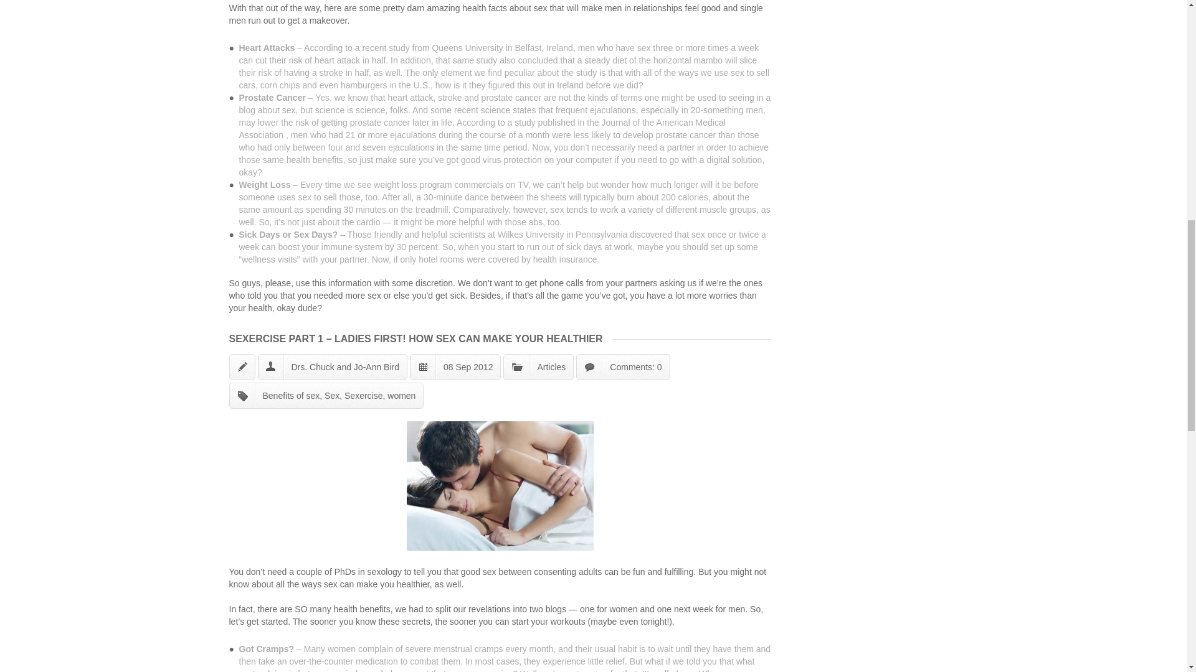  What do you see at coordinates (292, 395) in the screenshot?
I see `Benefits of sex` at bounding box center [292, 395].